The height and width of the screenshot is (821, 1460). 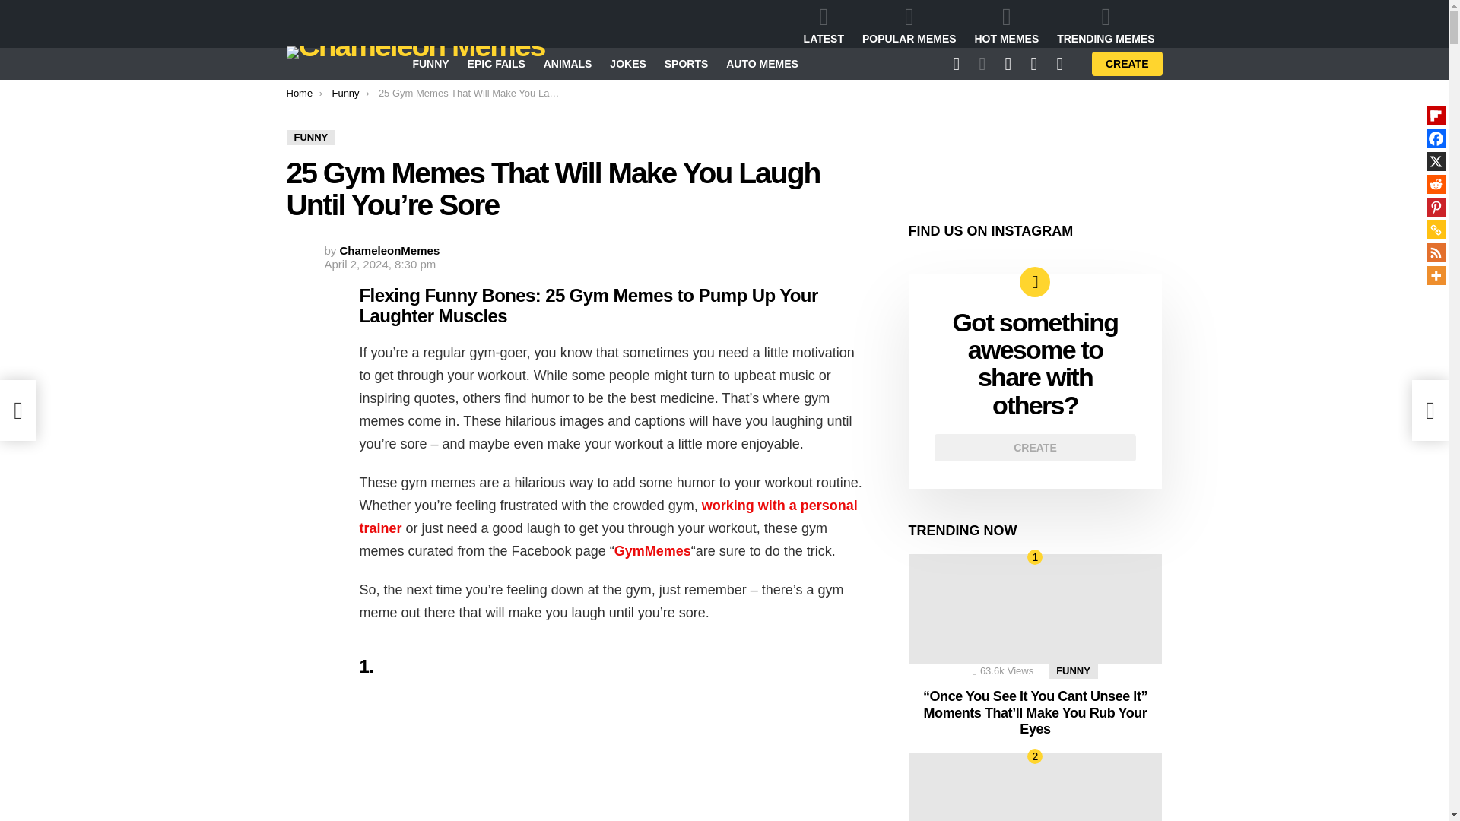 What do you see at coordinates (310, 137) in the screenshot?
I see `FUNNY` at bounding box center [310, 137].